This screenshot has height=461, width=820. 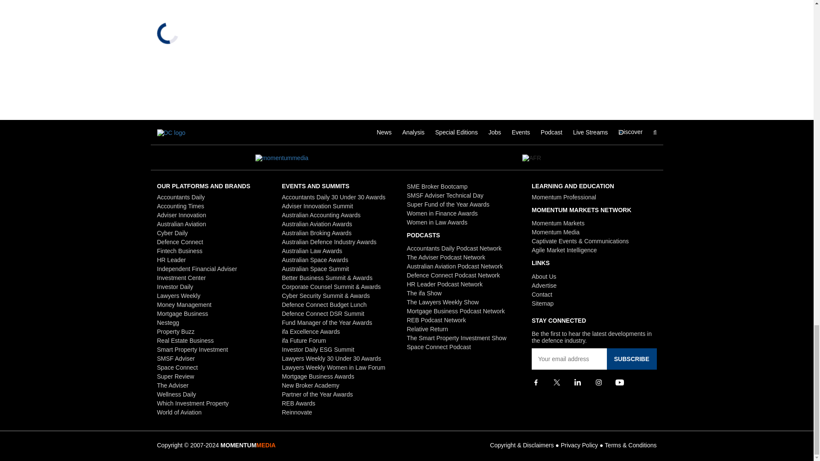 What do you see at coordinates (631, 359) in the screenshot?
I see `SUBSCRIBE` at bounding box center [631, 359].